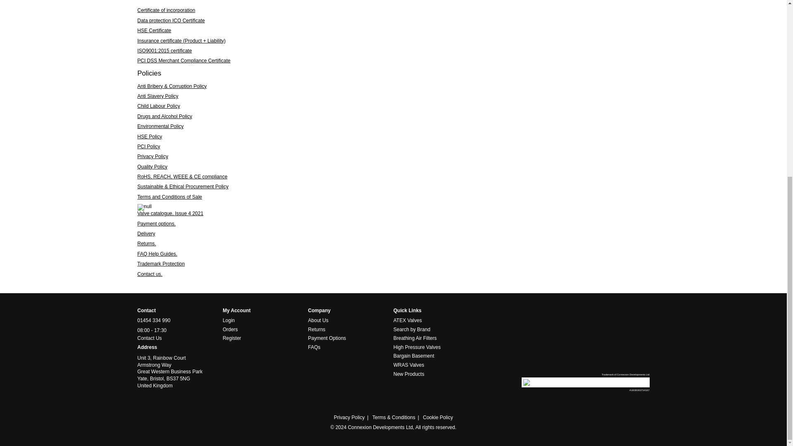 This screenshot has height=446, width=793. What do you see at coordinates (146, 244) in the screenshot?
I see `Returns.` at bounding box center [146, 244].